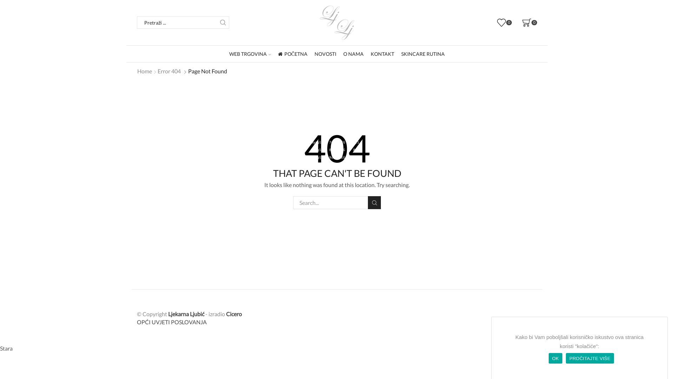 The width and height of the screenshot is (674, 379). What do you see at coordinates (234, 314) in the screenshot?
I see `Cicero` at bounding box center [234, 314].